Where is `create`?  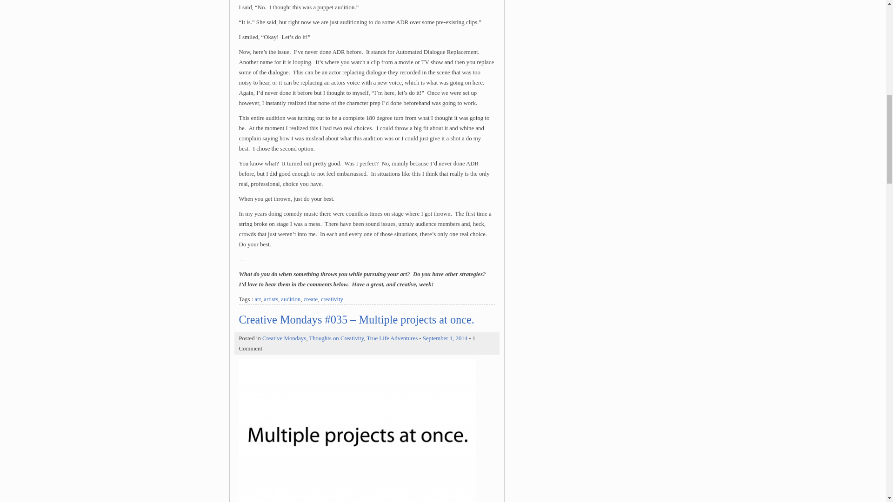 create is located at coordinates (311, 299).